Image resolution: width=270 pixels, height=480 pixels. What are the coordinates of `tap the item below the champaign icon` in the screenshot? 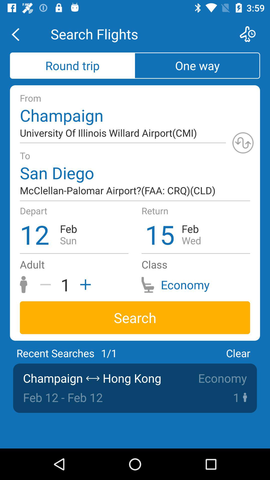 It's located at (243, 143).